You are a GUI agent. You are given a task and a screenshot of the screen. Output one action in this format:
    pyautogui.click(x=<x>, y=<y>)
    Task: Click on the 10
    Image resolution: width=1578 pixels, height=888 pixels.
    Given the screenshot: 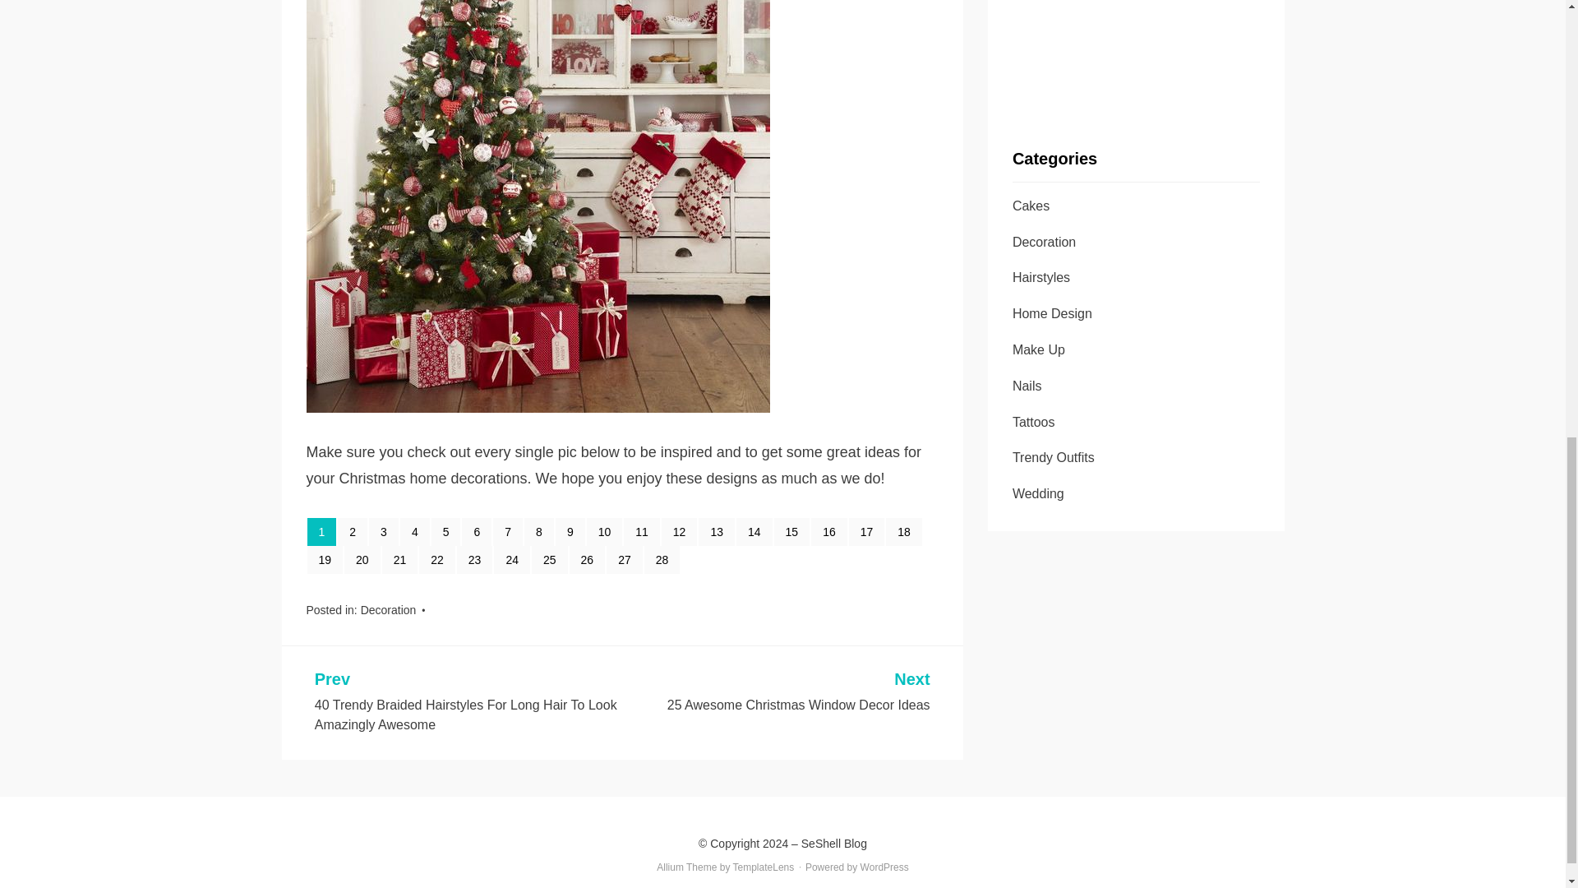 What is the action you would take?
    pyautogui.click(x=605, y=531)
    